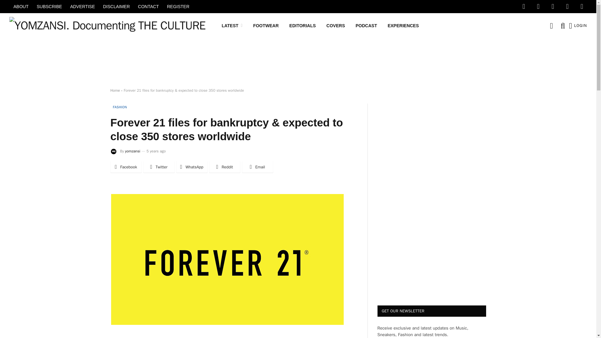 The height and width of the screenshot is (338, 601). What do you see at coordinates (132, 151) in the screenshot?
I see `Posts by yomzansi` at bounding box center [132, 151].